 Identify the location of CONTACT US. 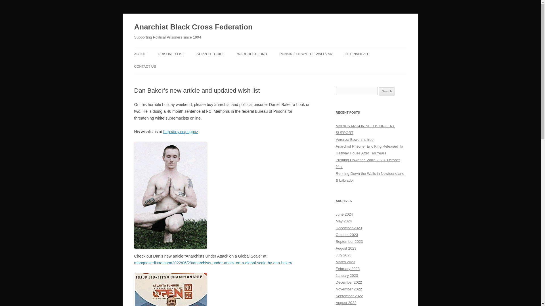
(145, 66).